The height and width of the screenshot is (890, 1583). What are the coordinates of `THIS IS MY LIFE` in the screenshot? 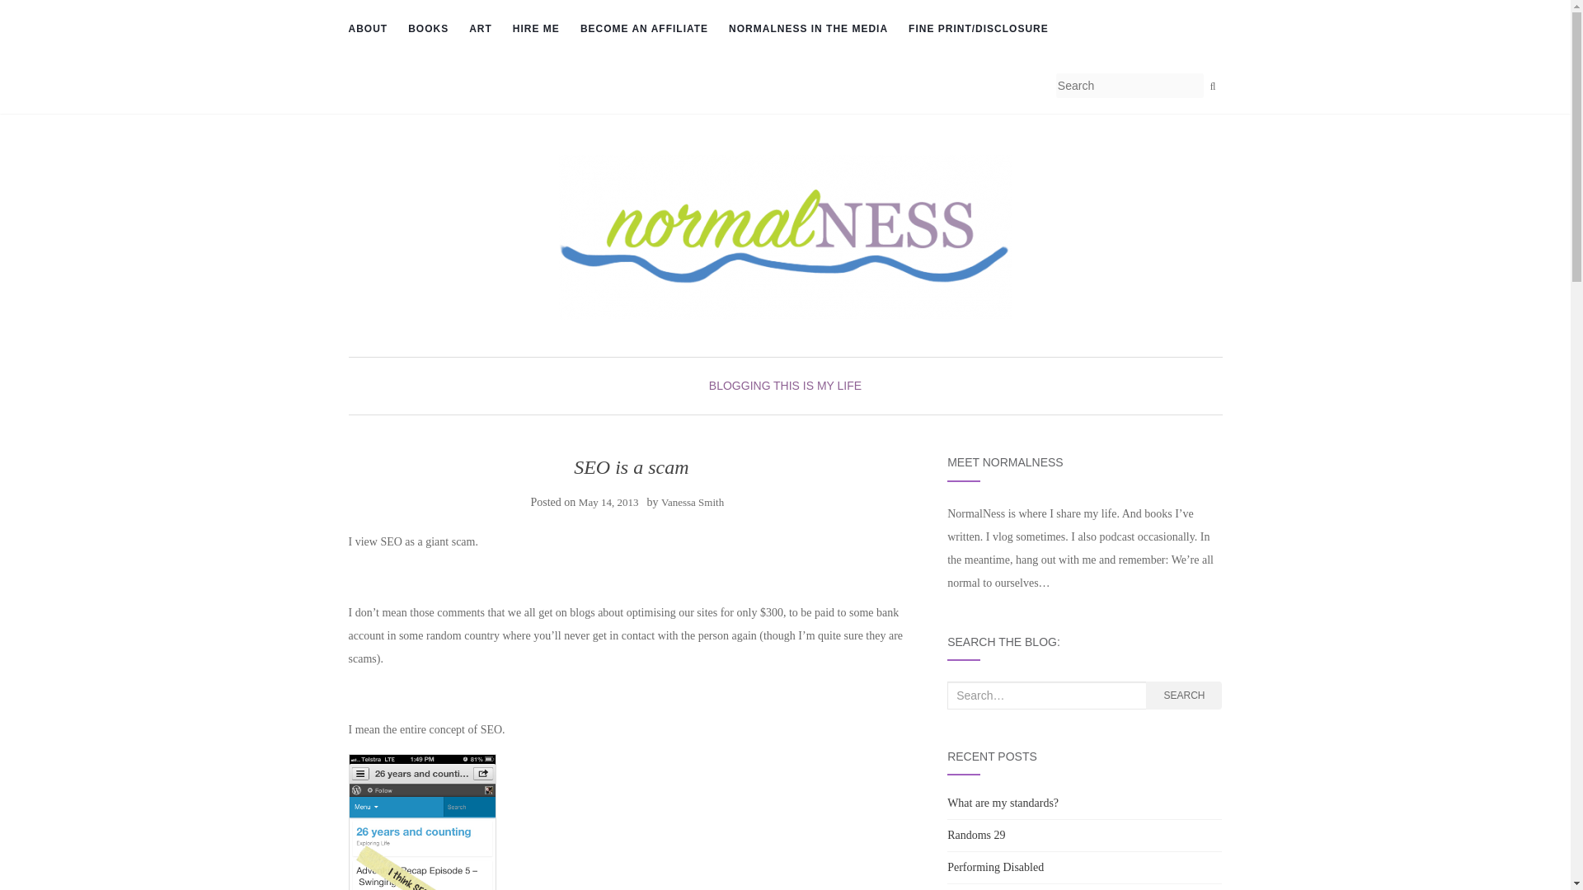 It's located at (817, 386).